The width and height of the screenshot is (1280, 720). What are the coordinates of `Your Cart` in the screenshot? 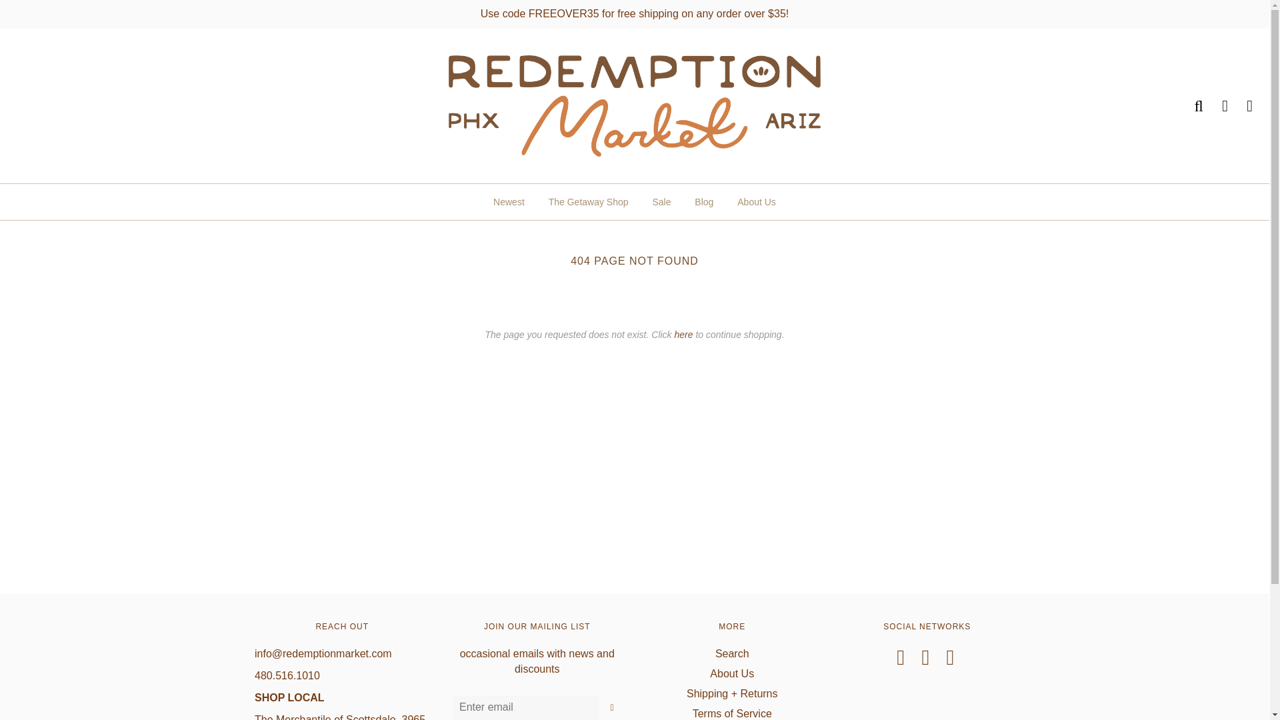 It's located at (1241, 105).